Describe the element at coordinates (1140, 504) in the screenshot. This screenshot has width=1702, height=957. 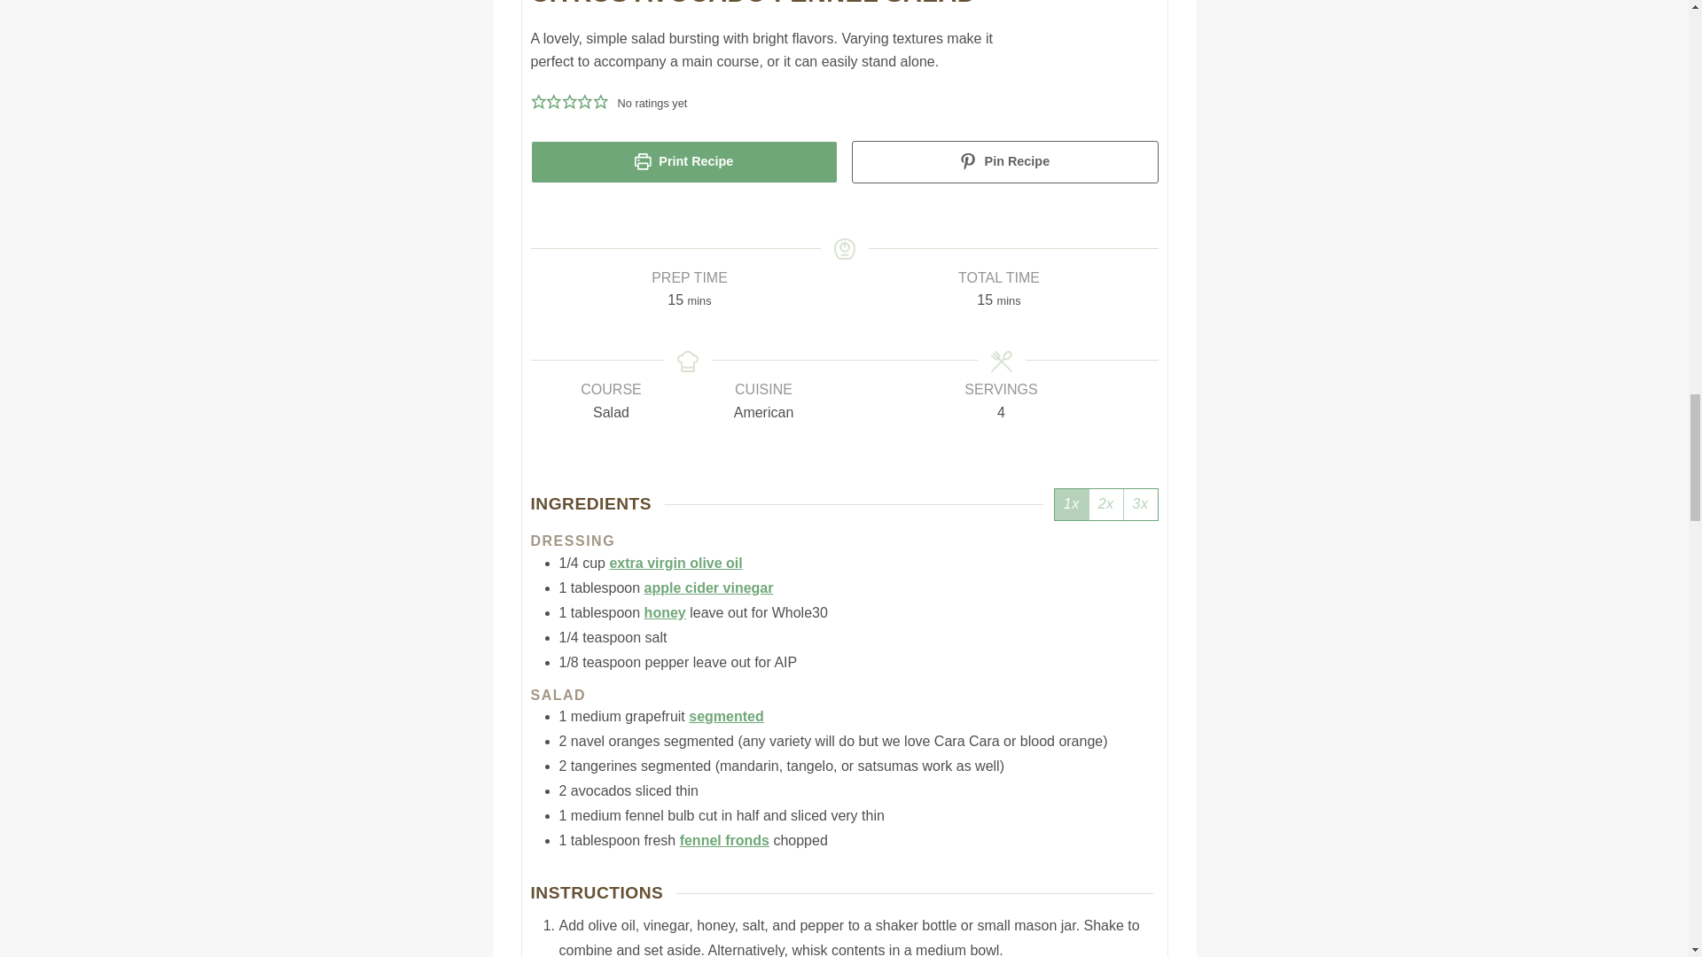
I see `3x` at that location.